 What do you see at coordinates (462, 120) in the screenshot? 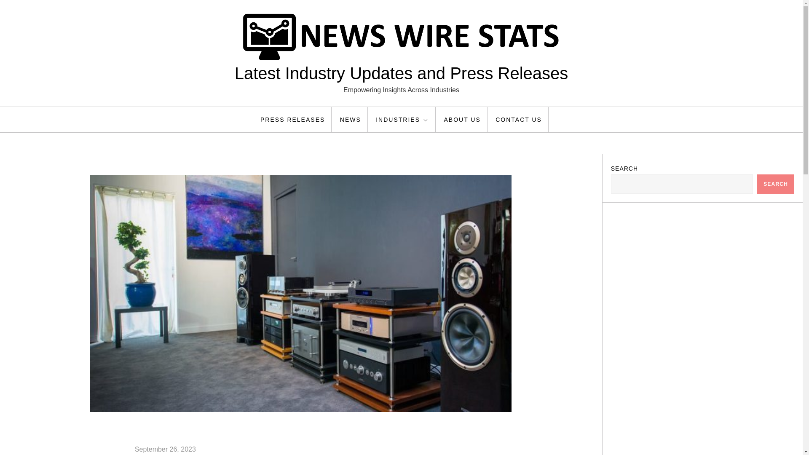
I see `ABOUT US` at bounding box center [462, 120].